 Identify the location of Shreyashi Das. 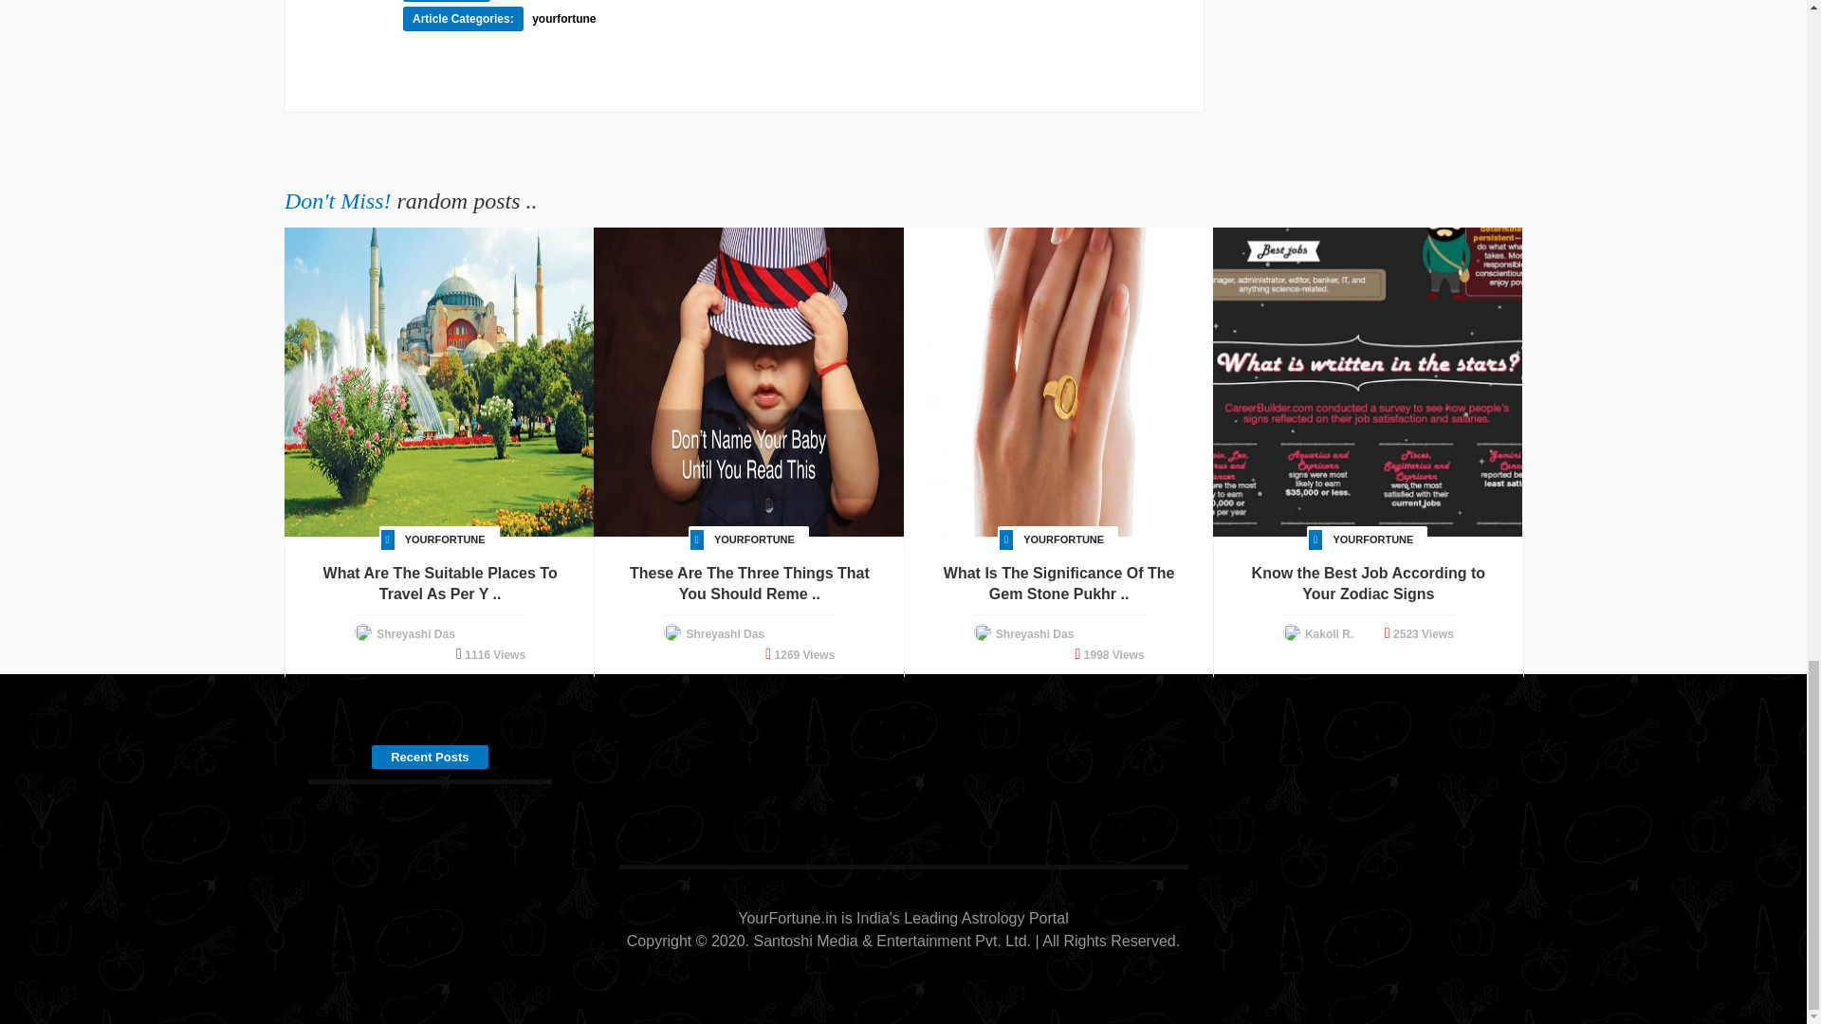
(415, 634).